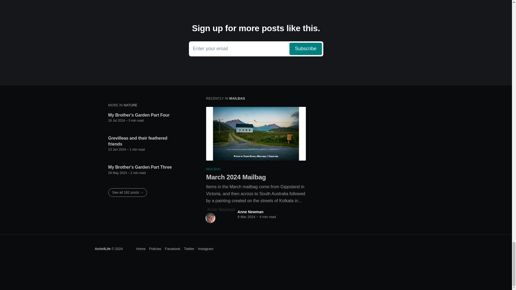  What do you see at coordinates (141, 249) in the screenshot?
I see `Home` at bounding box center [141, 249].